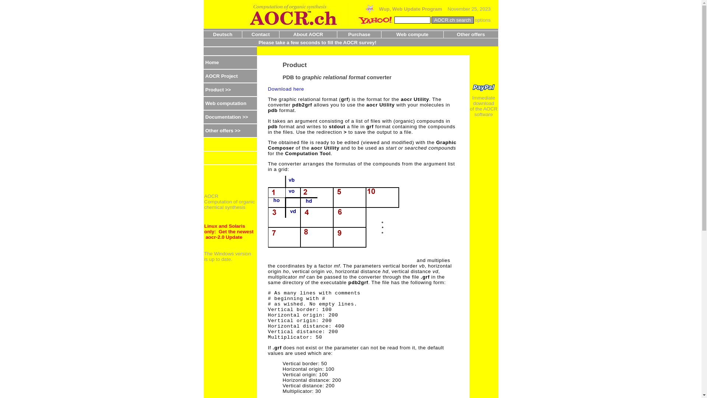 This screenshot has width=707, height=398. Describe the element at coordinates (218, 90) in the screenshot. I see `Product >>` at that location.